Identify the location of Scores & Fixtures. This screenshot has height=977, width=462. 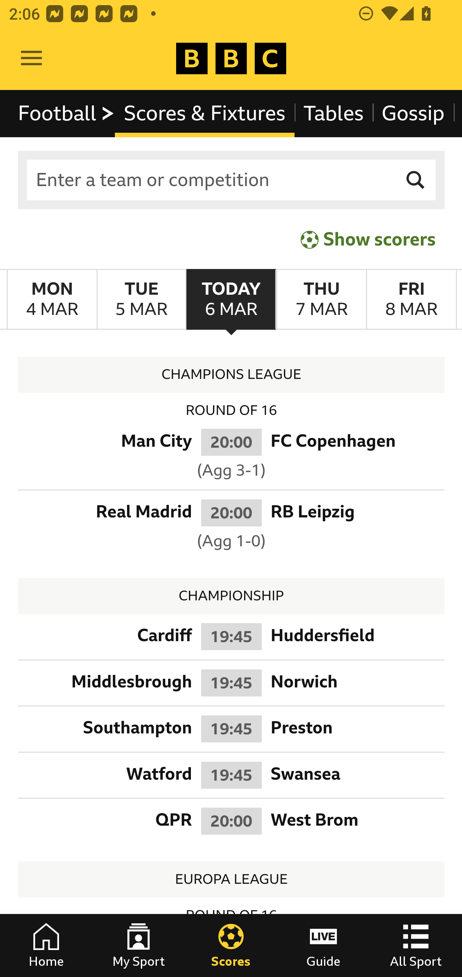
(205, 113).